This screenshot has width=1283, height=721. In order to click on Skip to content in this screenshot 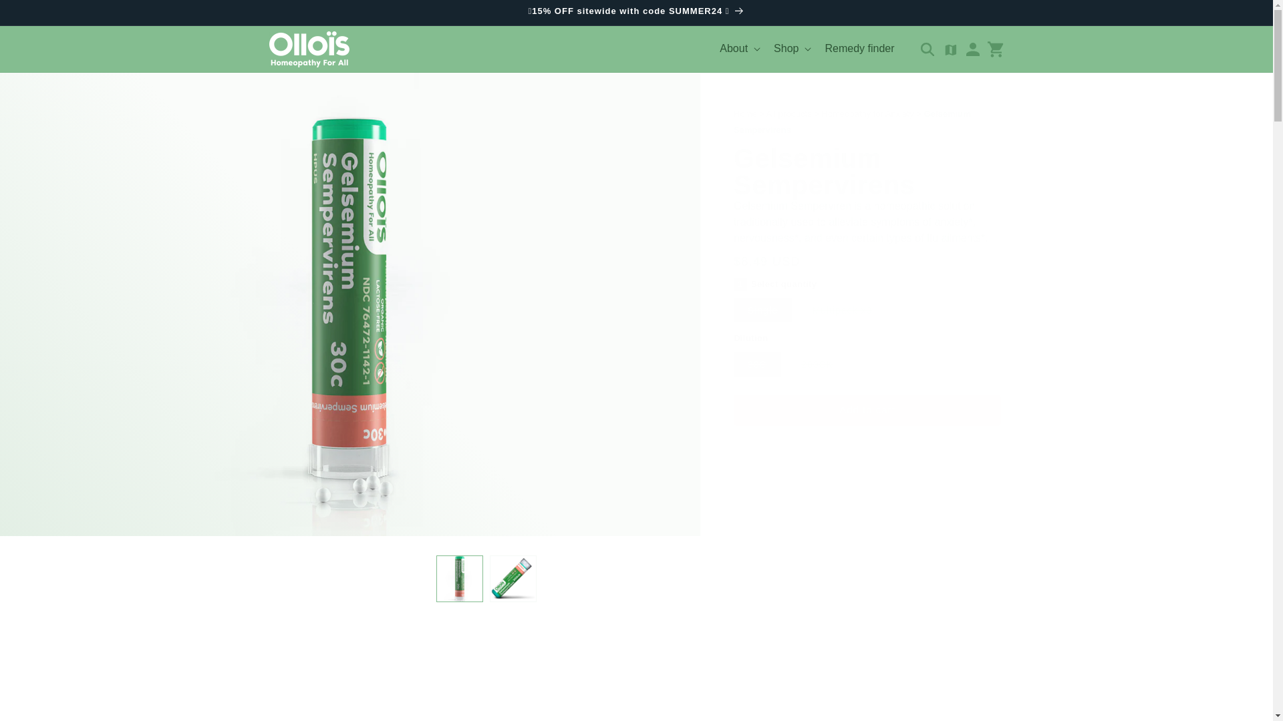, I will do `click(40, 15)`.